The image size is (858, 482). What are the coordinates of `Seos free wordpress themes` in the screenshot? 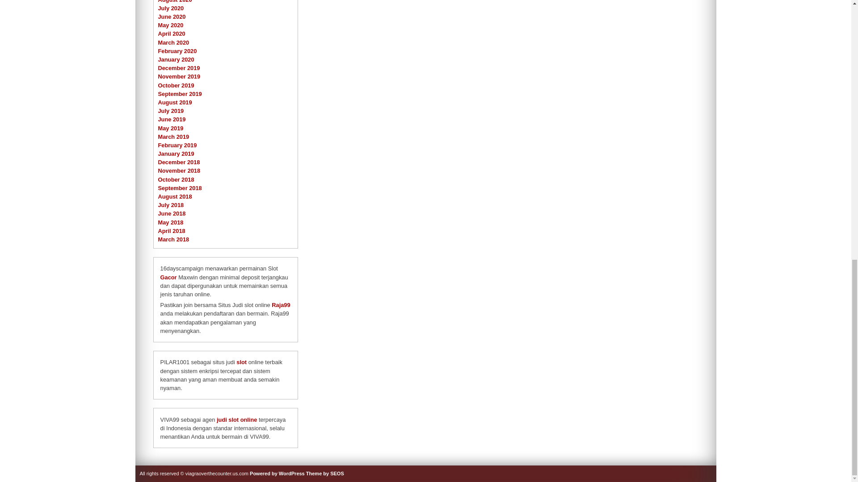 It's located at (325, 474).